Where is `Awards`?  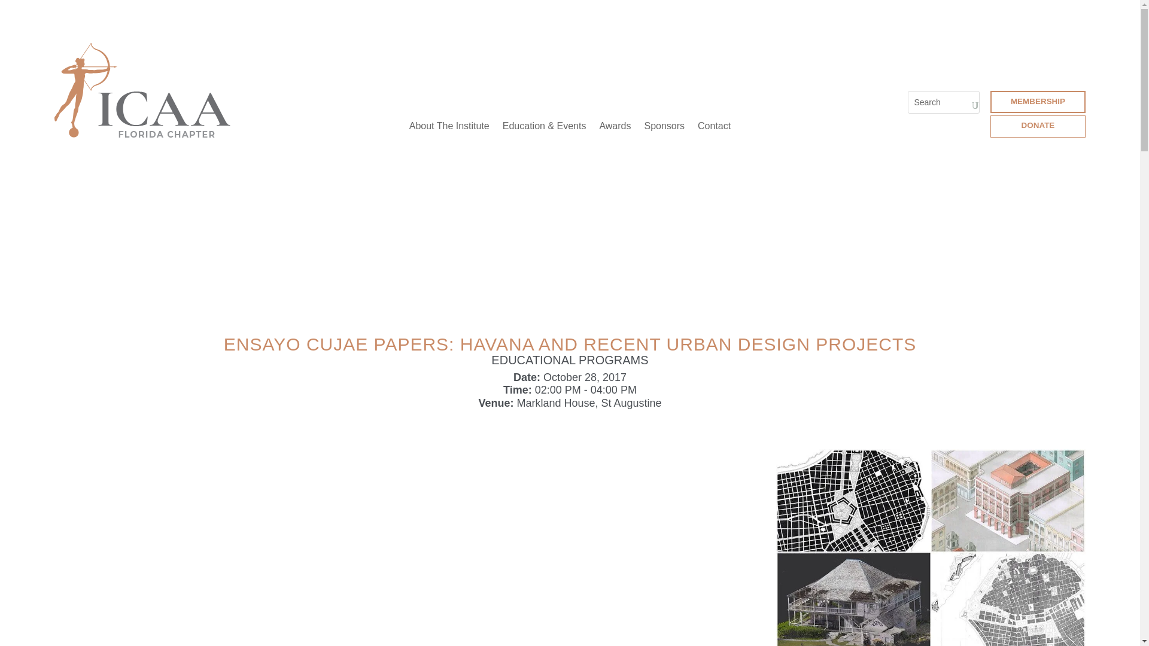 Awards is located at coordinates (615, 126).